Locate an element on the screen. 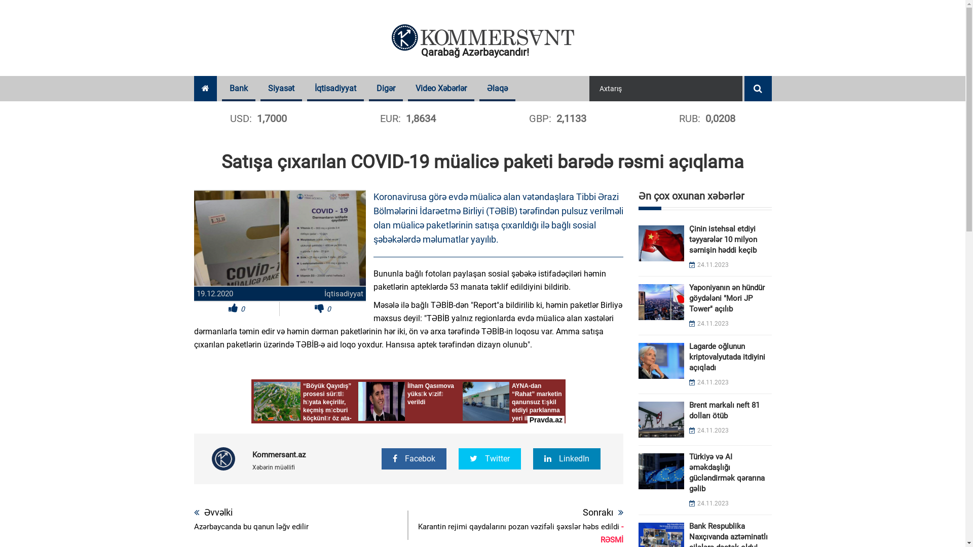 This screenshot has width=973, height=547. Facebok is located at coordinates (414, 459).